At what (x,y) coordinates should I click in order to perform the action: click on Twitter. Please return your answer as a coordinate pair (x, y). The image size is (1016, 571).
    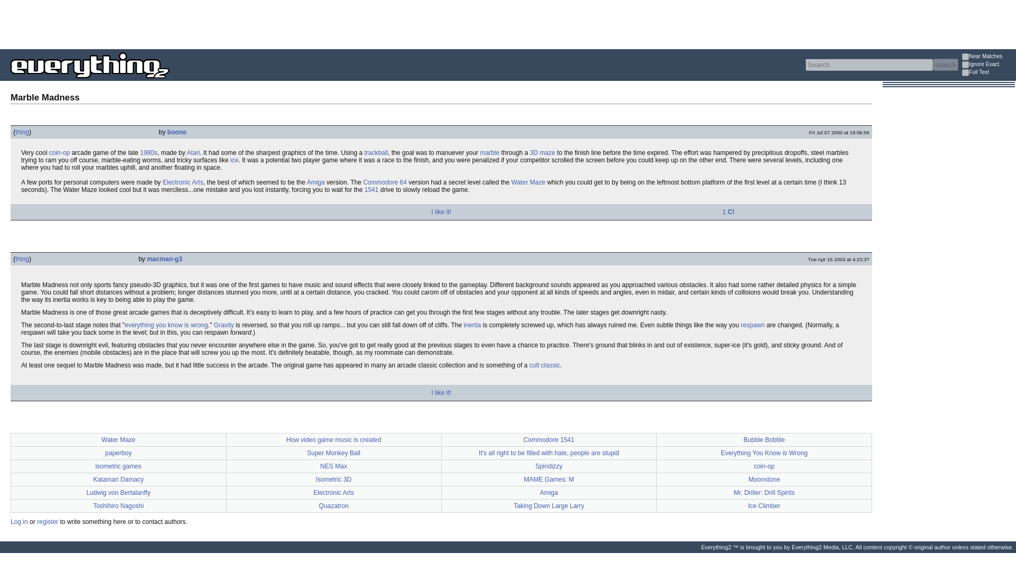
    Looking at the image, I should click on (18, 212).